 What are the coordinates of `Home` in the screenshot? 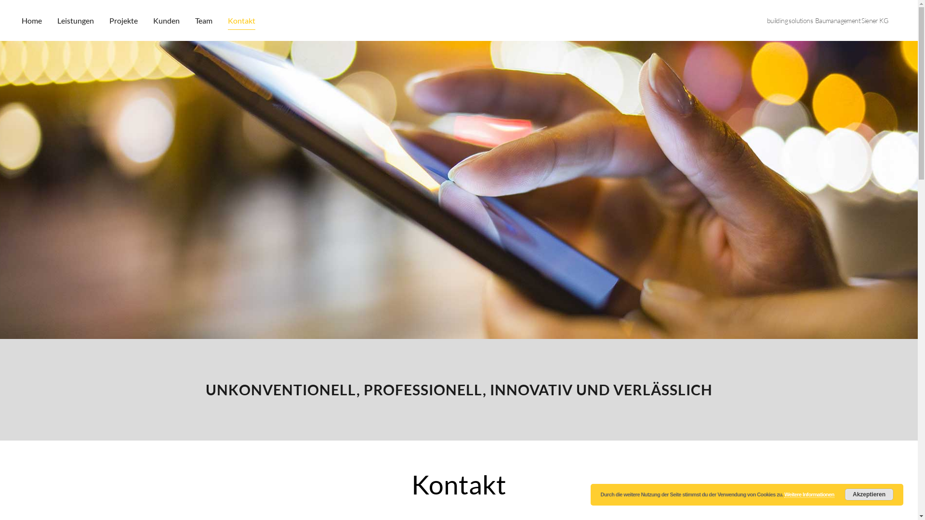 It's located at (36, 20).